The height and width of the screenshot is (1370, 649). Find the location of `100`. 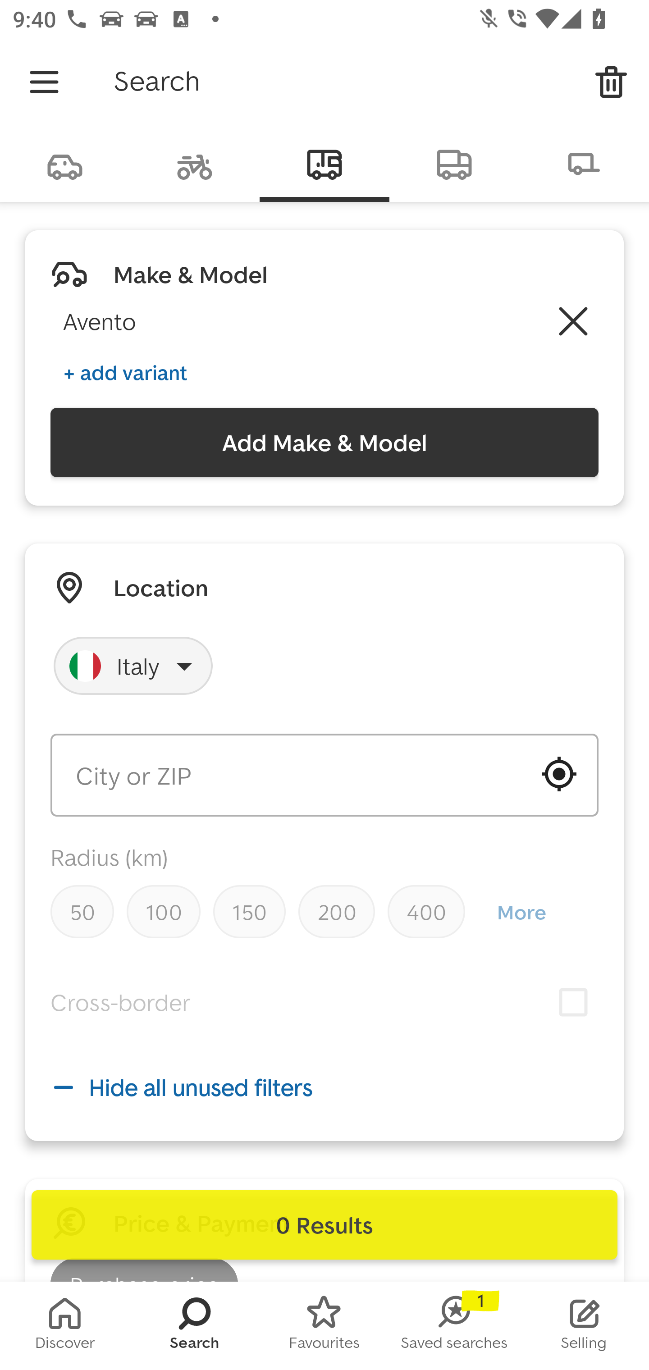

100 is located at coordinates (163, 911).